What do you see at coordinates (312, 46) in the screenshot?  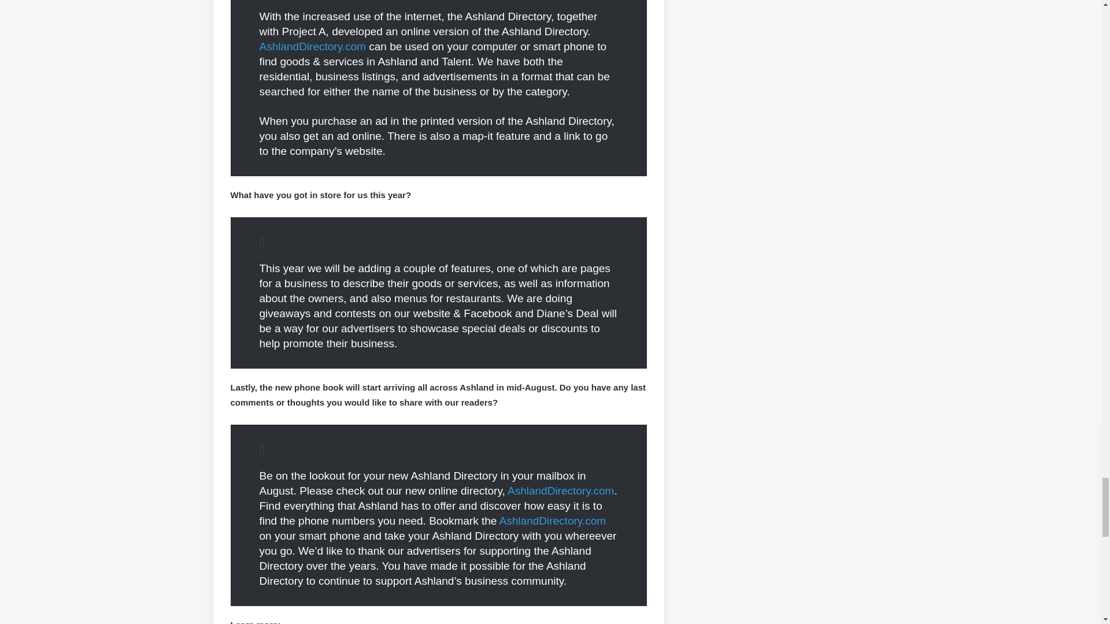 I see `AshlandDirectory.com` at bounding box center [312, 46].